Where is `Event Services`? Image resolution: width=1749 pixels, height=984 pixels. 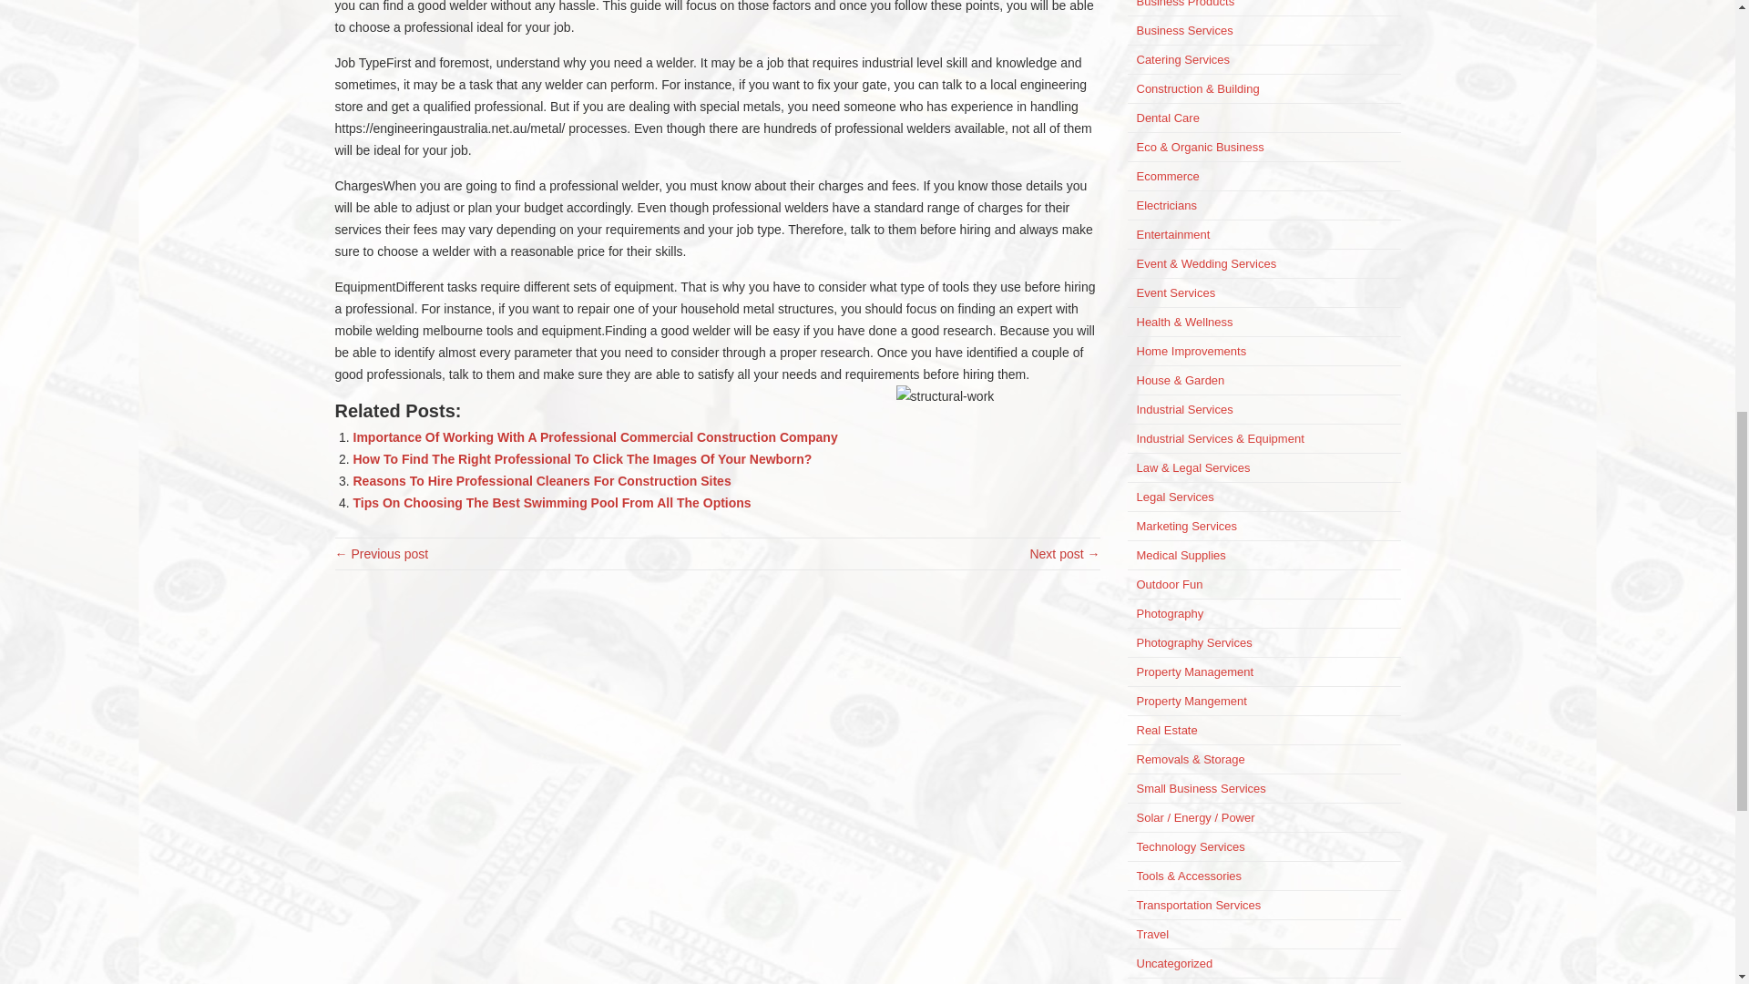
Event Services is located at coordinates (1176, 293).